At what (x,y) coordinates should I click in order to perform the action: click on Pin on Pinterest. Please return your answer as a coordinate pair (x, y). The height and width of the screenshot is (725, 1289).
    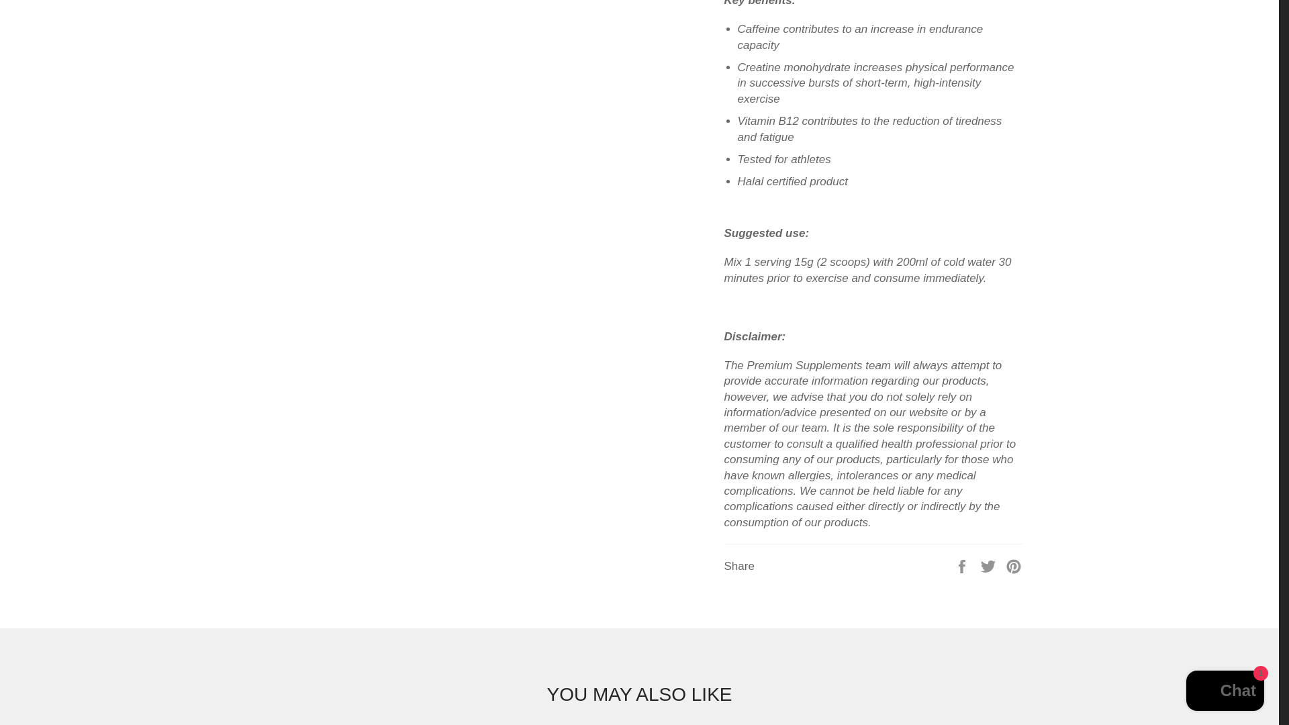
    Looking at the image, I should click on (1014, 565).